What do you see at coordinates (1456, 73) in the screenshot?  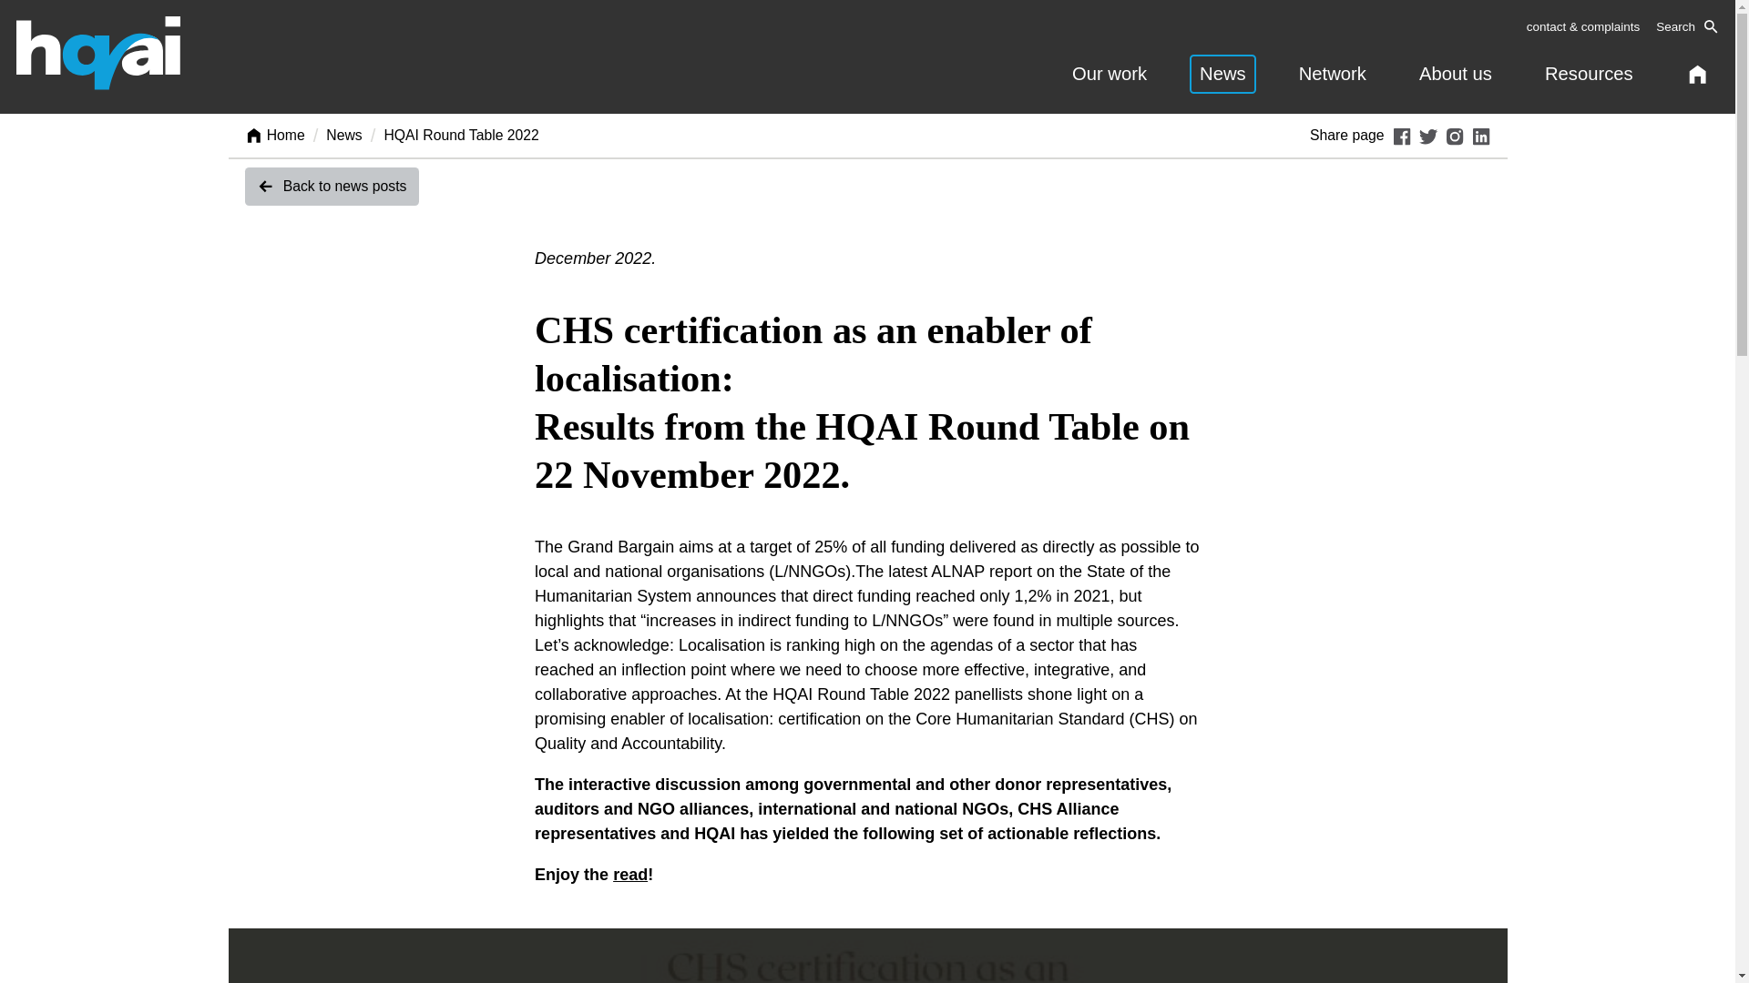 I see `About us` at bounding box center [1456, 73].